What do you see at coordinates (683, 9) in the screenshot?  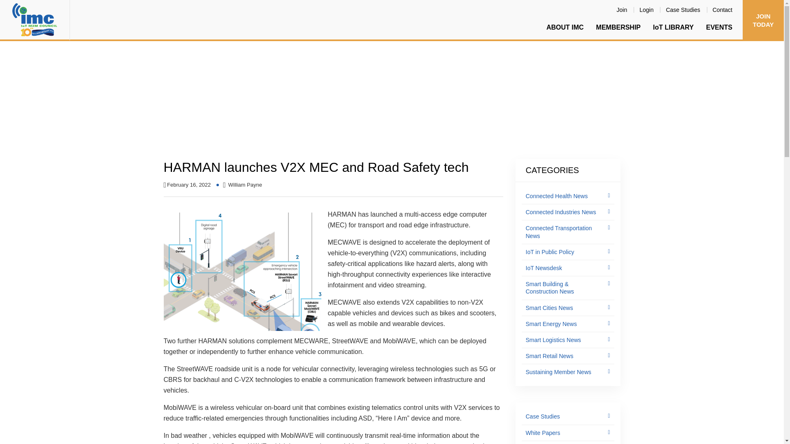 I see `Case Studies` at bounding box center [683, 9].